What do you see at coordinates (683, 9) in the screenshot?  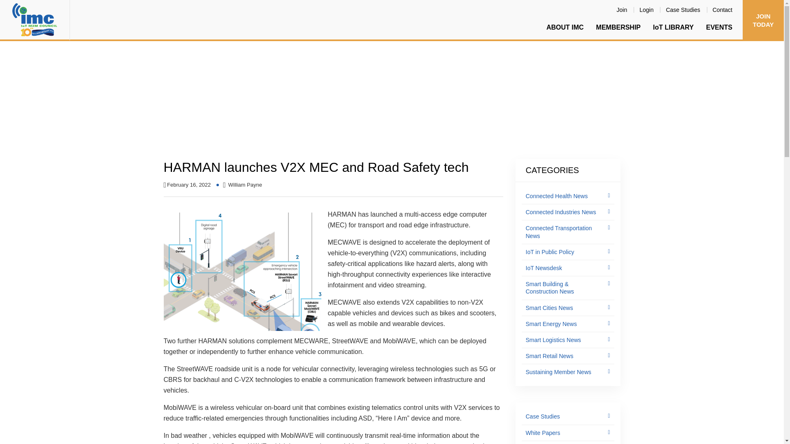 I see `Case Studies` at bounding box center [683, 9].